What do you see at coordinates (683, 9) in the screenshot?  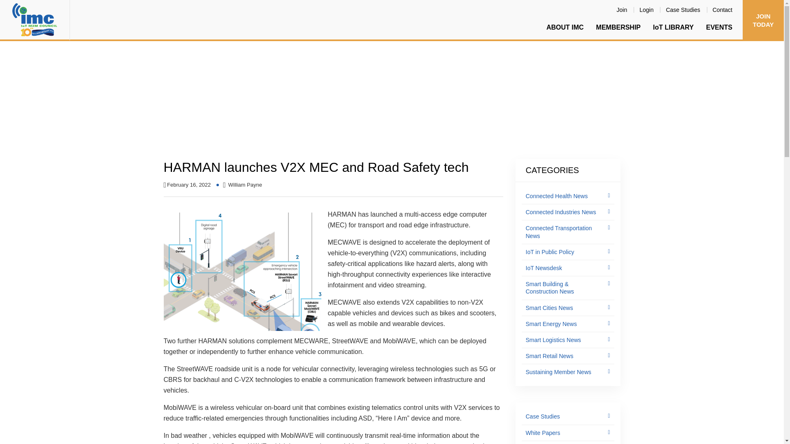 I see `Case Studies` at bounding box center [683, 9].